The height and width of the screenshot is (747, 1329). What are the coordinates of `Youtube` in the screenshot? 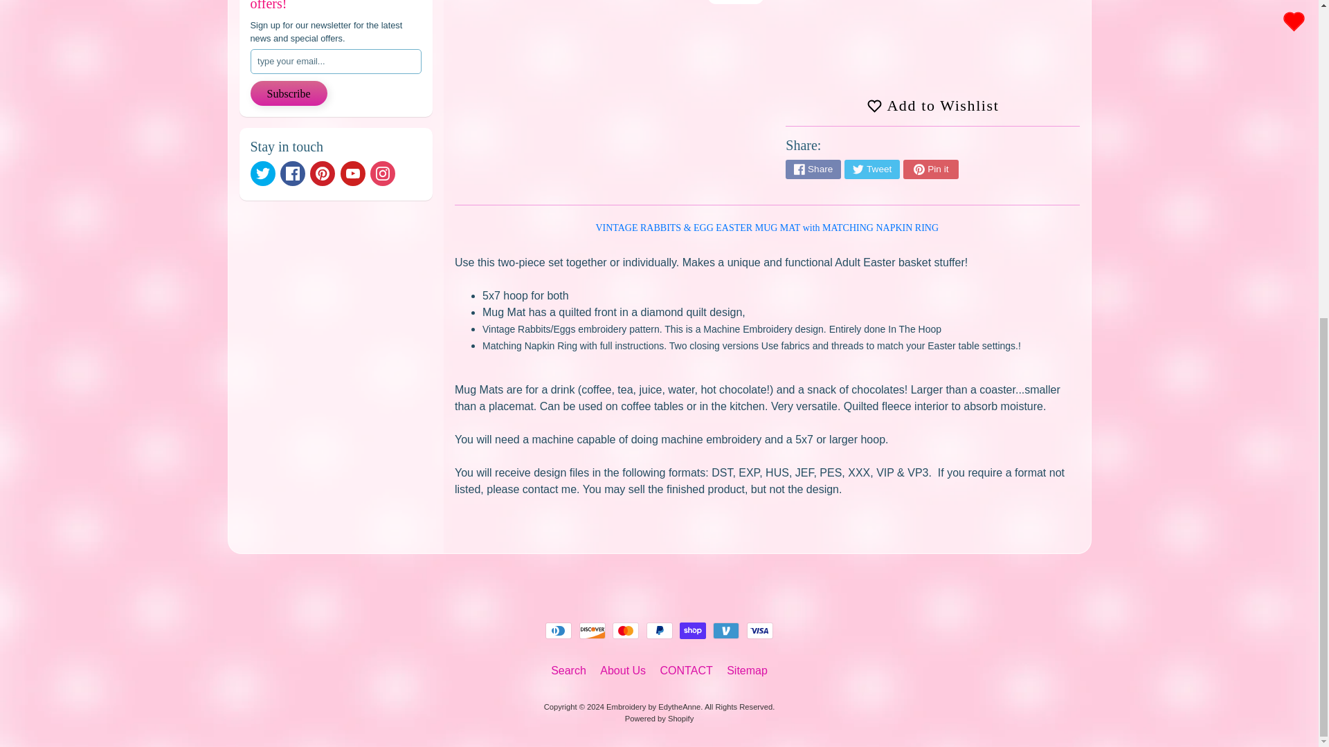 It's located at (353, 173).